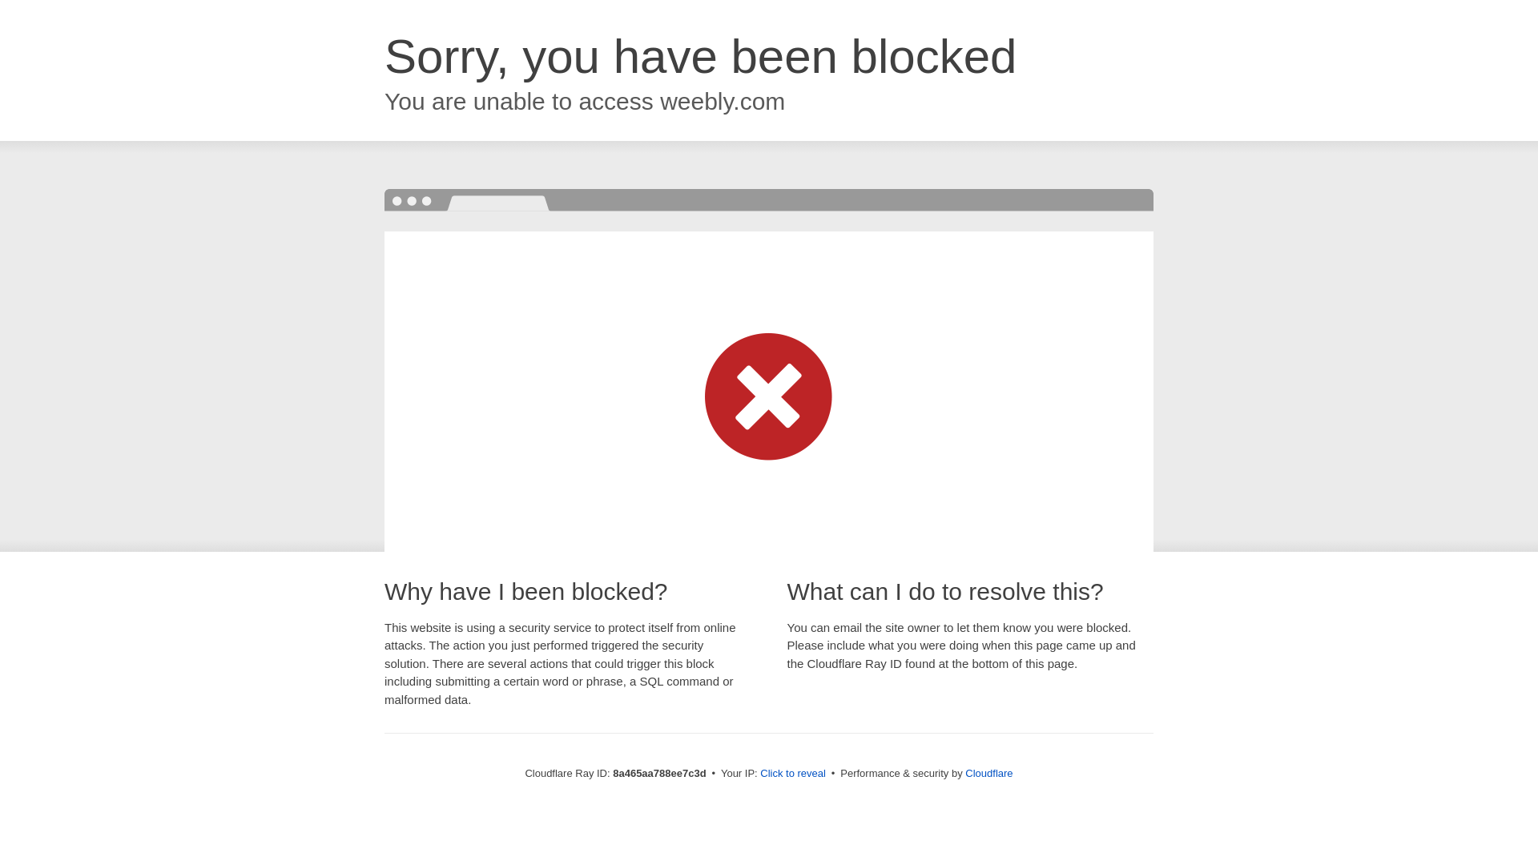 The height and width of the screenshot is (865, 1538). What do you see at coordinates (988, 773) in the screenshot?
I see `Cloudflare` at bounding box center [988, 773].